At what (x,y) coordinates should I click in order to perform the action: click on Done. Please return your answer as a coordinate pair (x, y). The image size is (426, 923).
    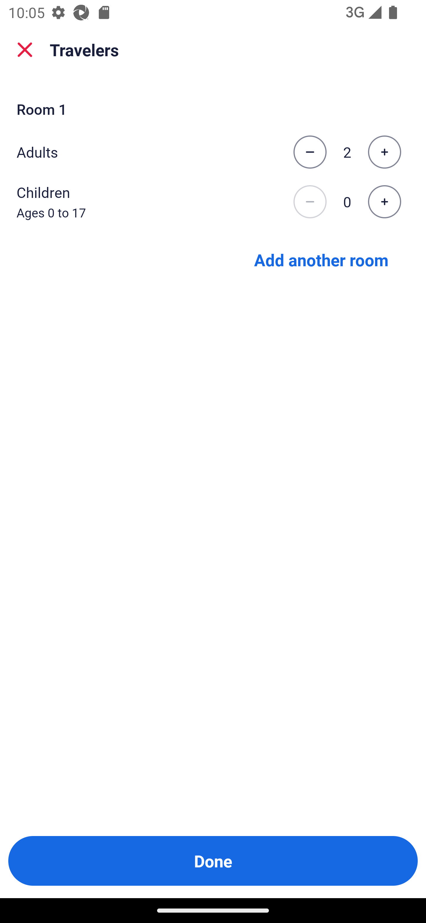
    Looking at the image, I should click on (213, 861).